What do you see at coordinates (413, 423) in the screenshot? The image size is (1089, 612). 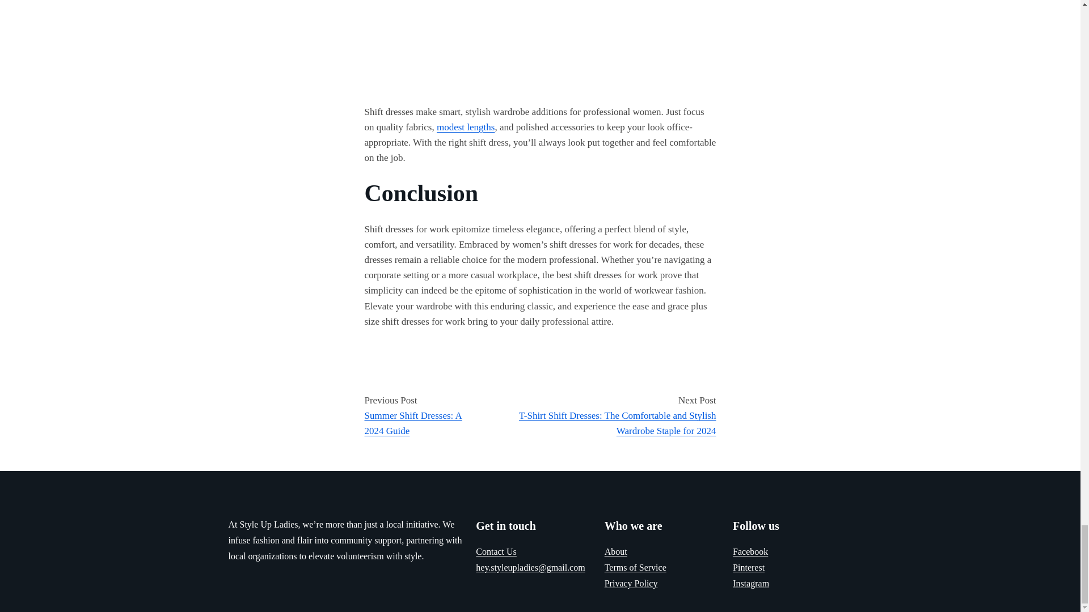 I see `Summer Shift Dresses: A 2024 Guide` at bounding box center [413, 423].